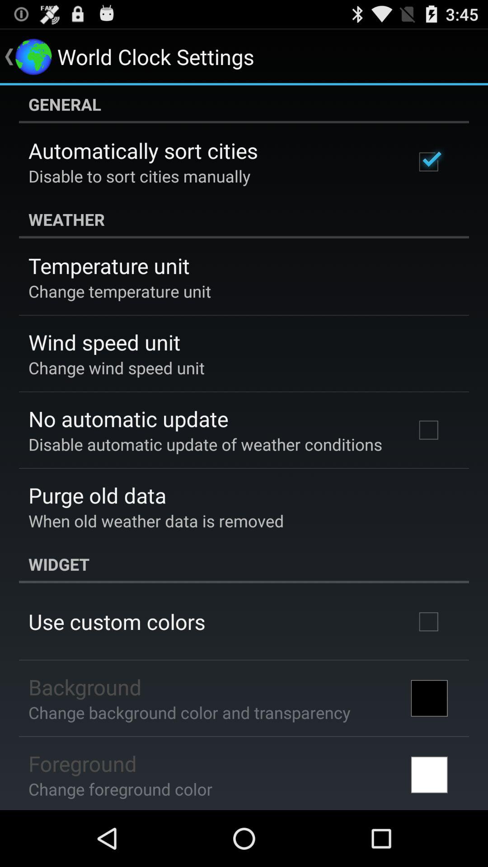  Describe the element at coordinates (244, 564) in the screenshot. I see `jump to widget item` at that location.